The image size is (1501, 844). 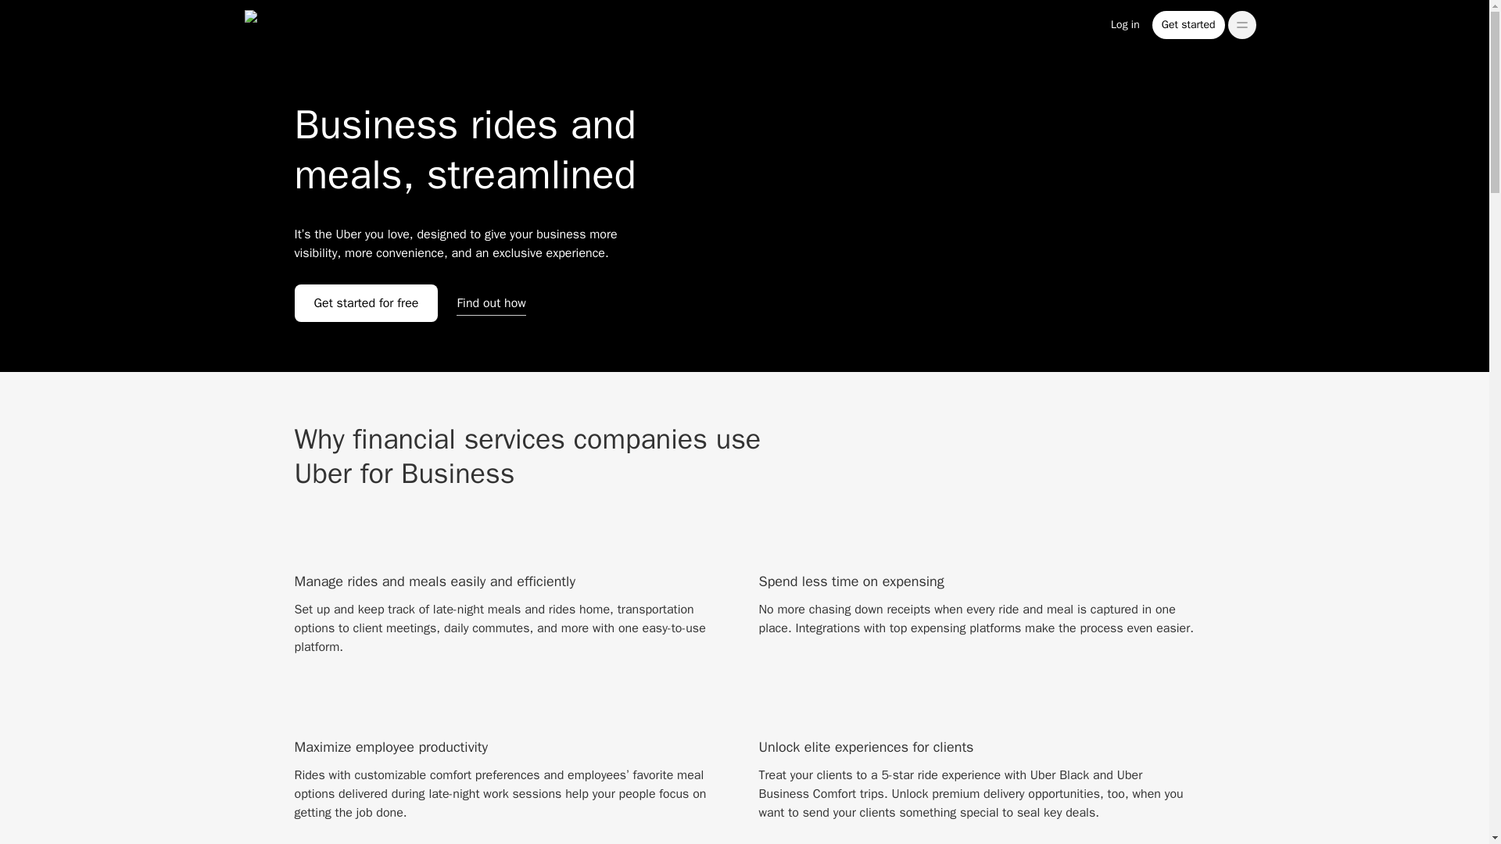 I want to click on ,, so click(x=1241, y=24).